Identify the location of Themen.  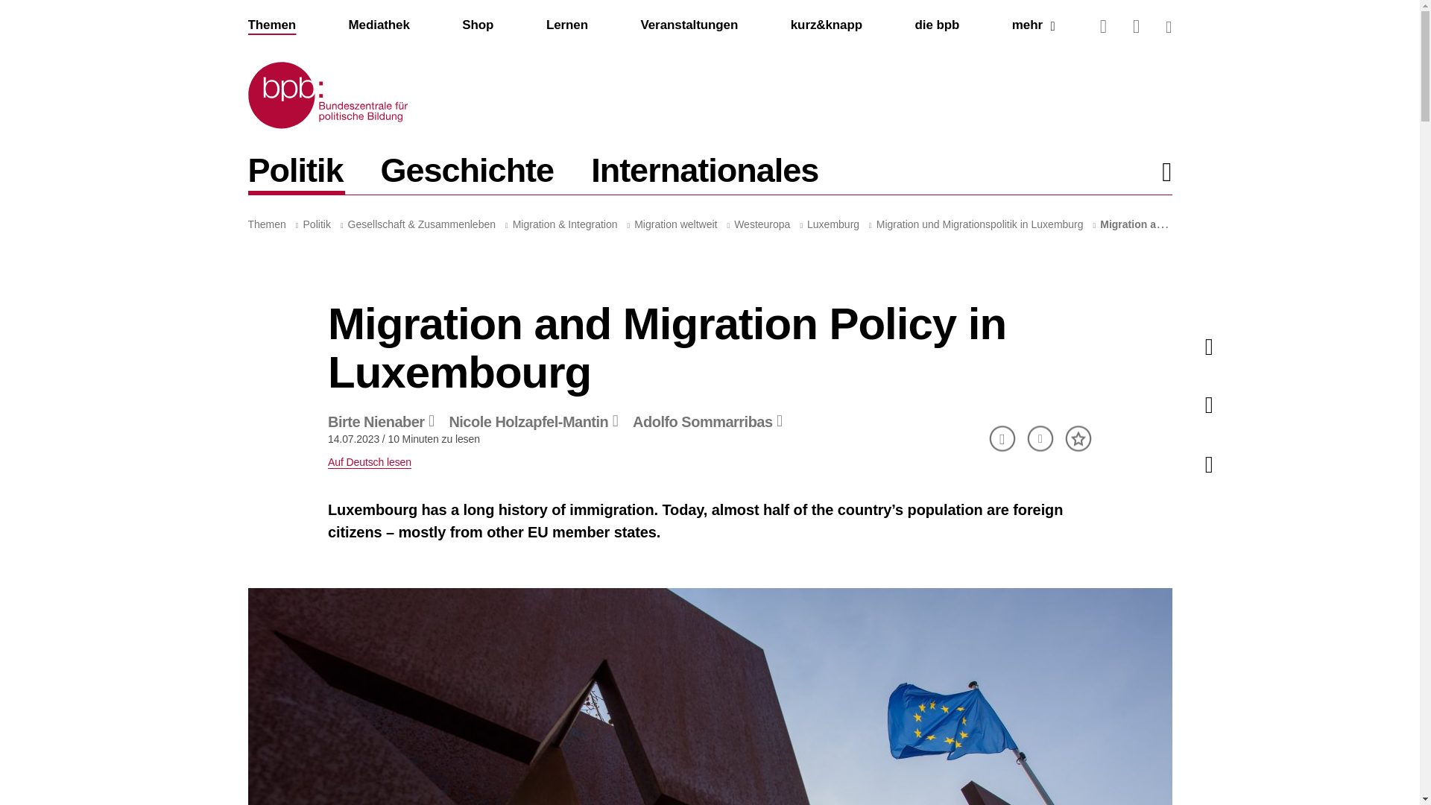
(271, 25).